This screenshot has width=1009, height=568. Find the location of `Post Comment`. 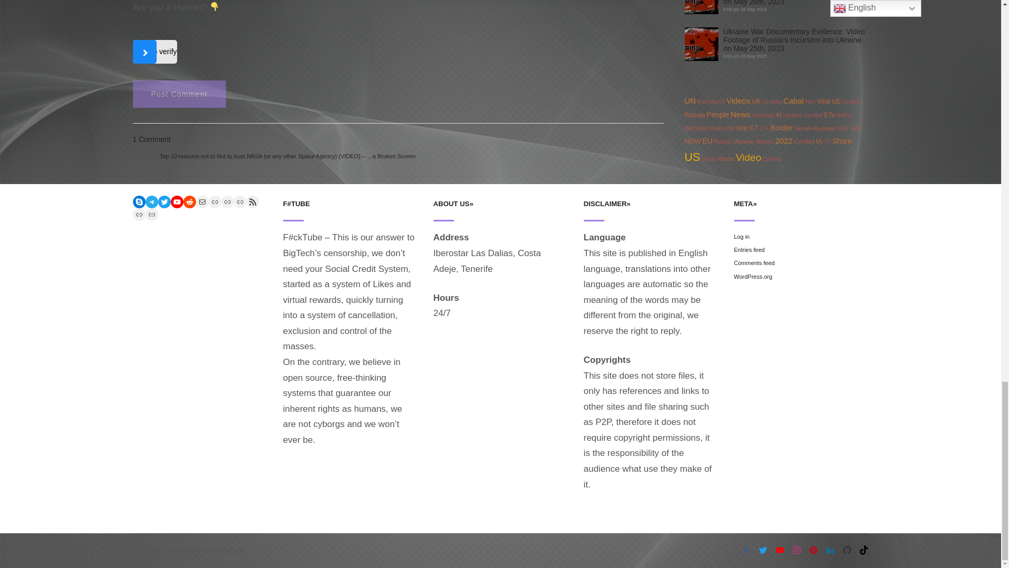

Post Comment is located at coordinates (179, 94).